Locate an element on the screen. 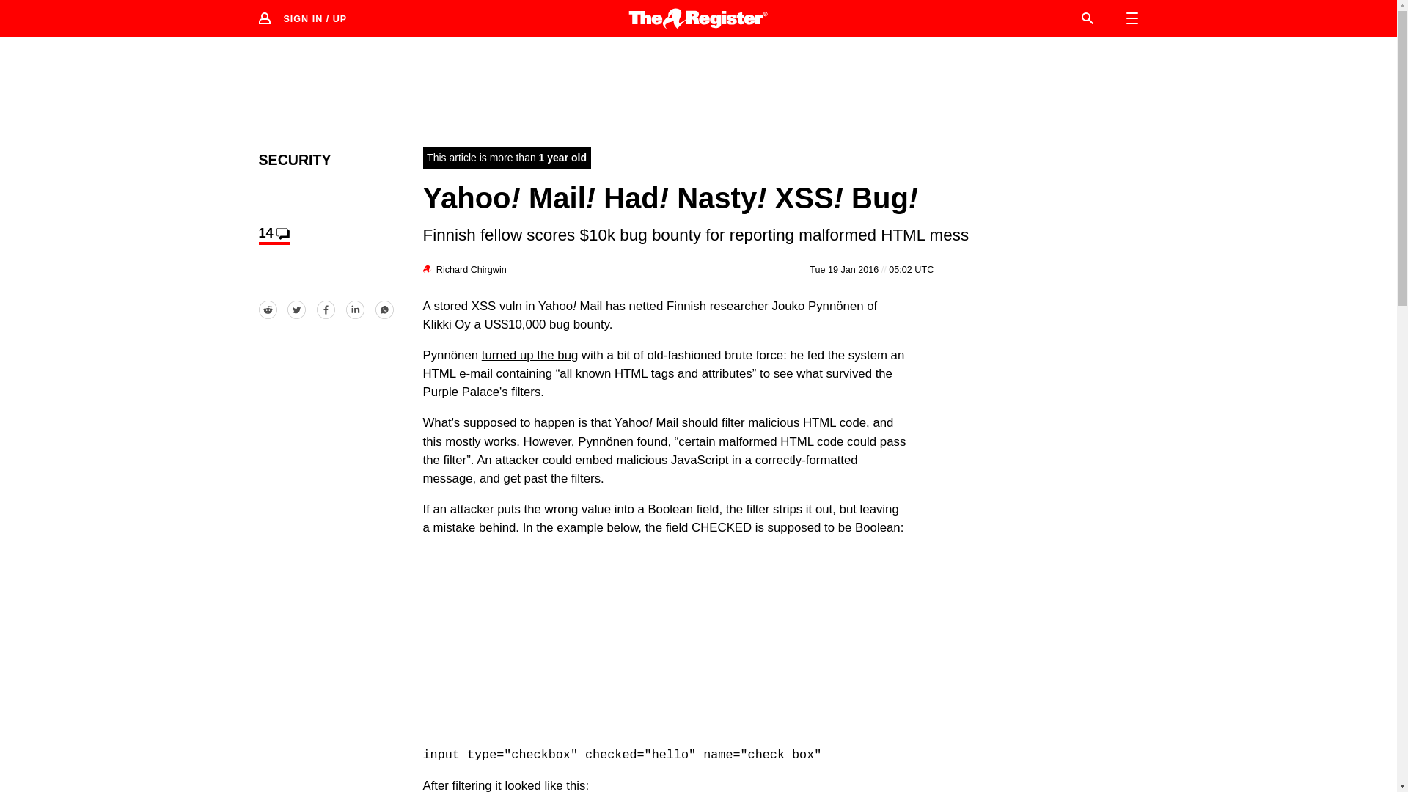 The width and height of the screenshot is (1408, 792). Read more by this author is located at coordinates (472, 269).